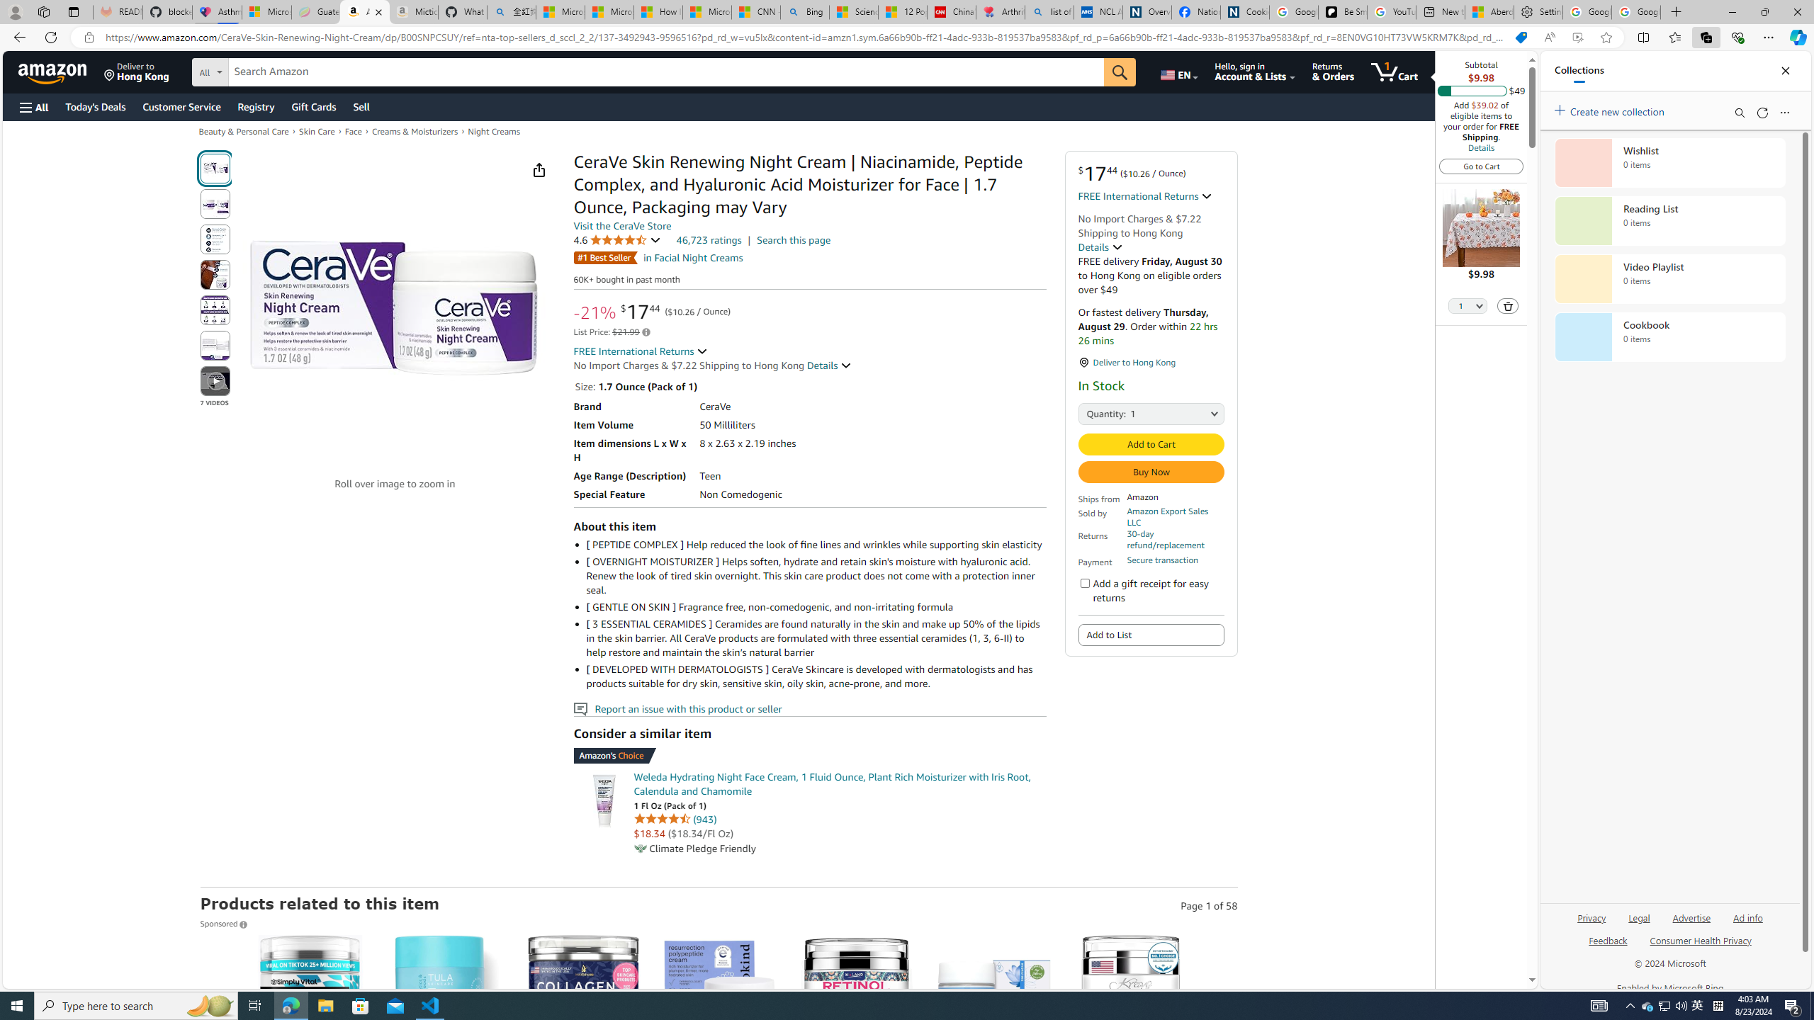 The width and height of the screenshot is (1814, 1020). What do you see at coordinates (1747, 917) in the screenshot?
I see `Ad info` at bounding box center [1747, 917].